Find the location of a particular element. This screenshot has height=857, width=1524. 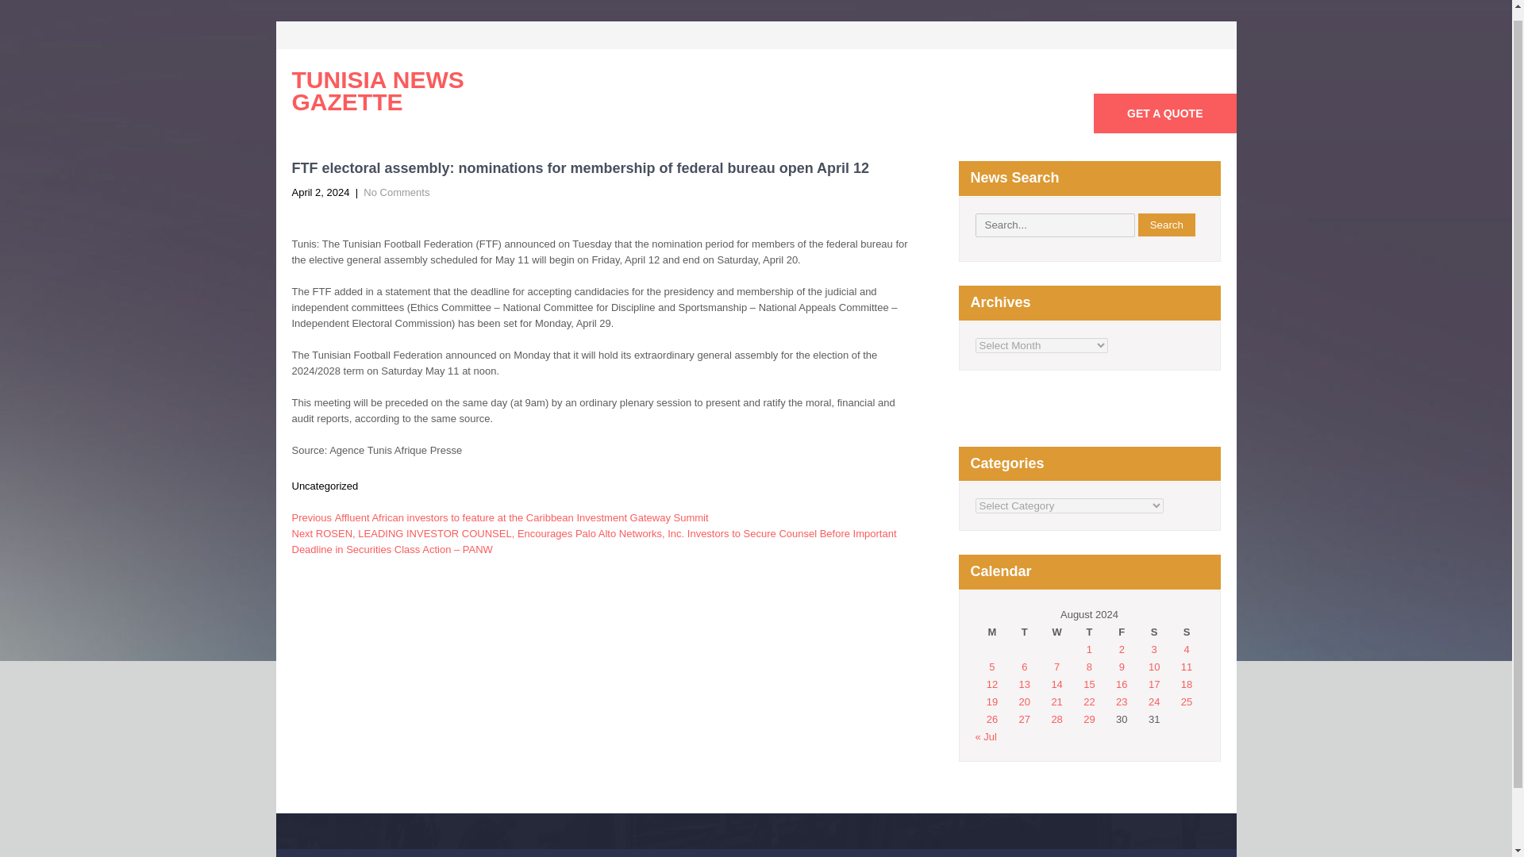

29 is located at coordinates (1089, 719).